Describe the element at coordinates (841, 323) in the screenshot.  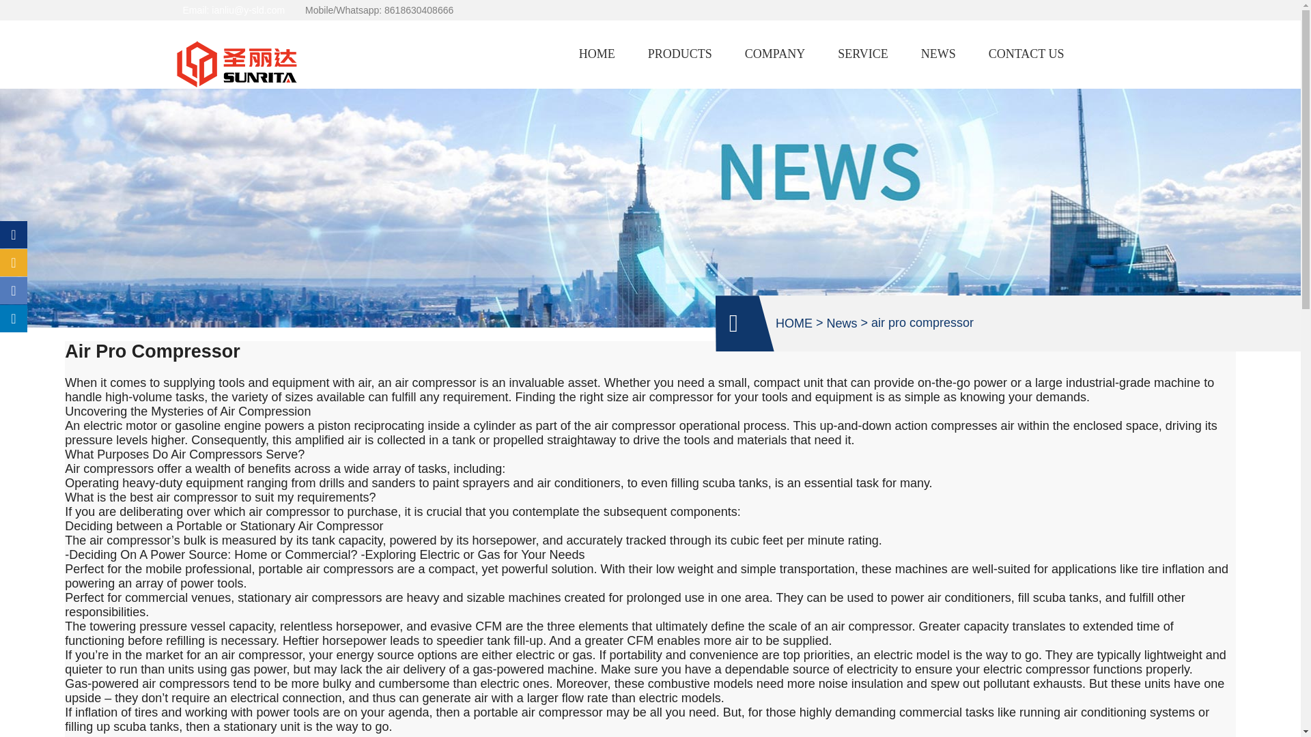
I see `News` at that location.